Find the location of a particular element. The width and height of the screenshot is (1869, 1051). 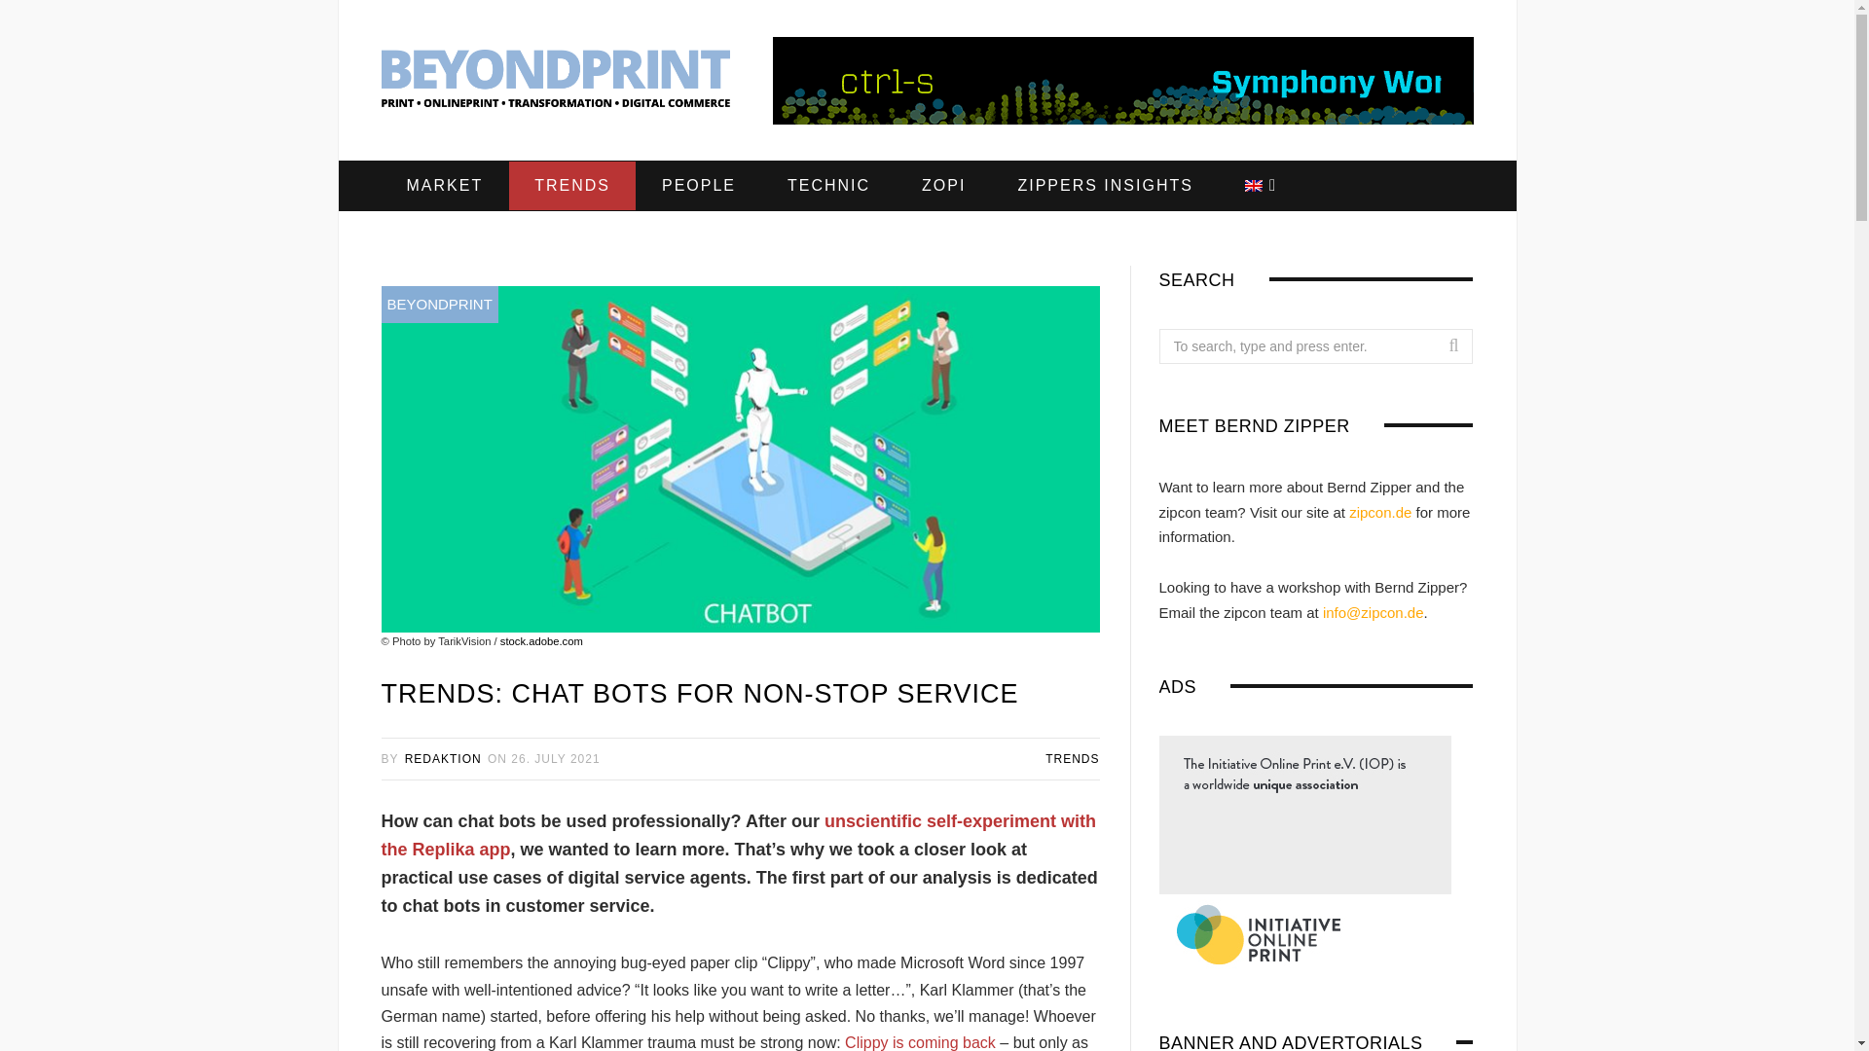

TRENDS is located at coordinates (1071, 759).